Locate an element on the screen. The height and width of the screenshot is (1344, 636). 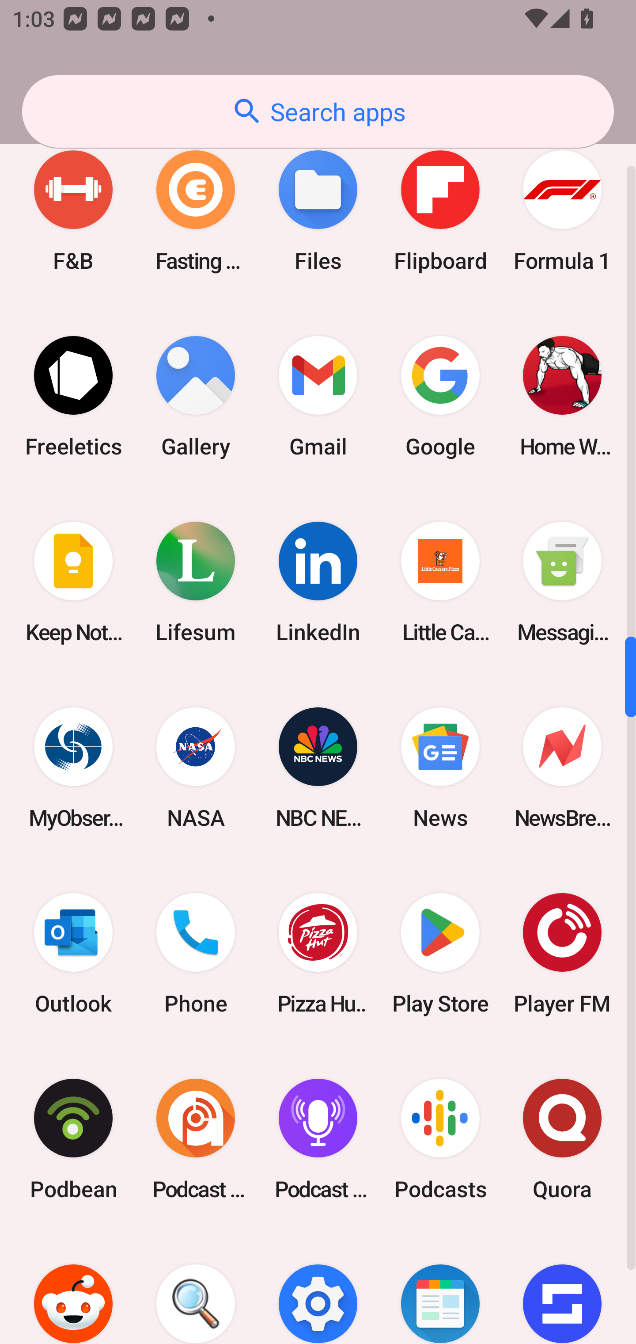
Outlook is located at coordinates (73, 953).